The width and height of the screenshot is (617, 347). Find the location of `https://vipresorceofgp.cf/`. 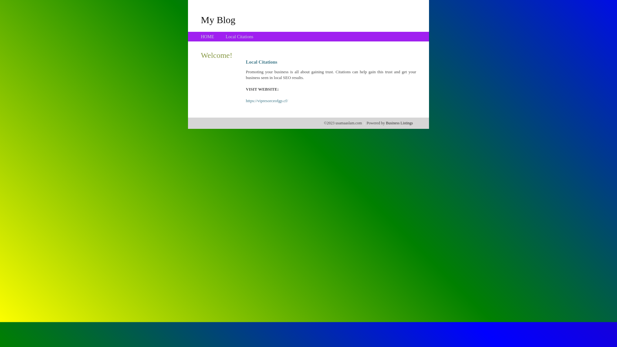

https://vipresorceofgp.cf/ is located at coordinates (267, 101).